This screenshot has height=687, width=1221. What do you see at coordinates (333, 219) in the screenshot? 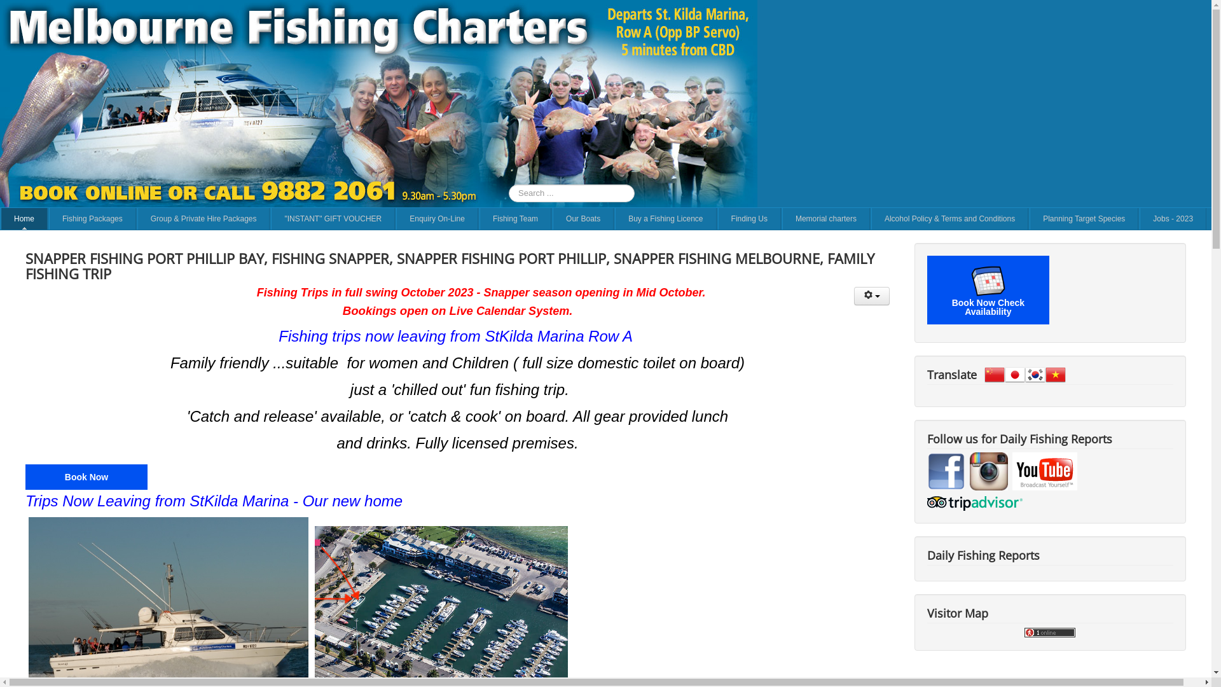
I see `"INSTANT" GIFT VOUCHER` at bounding box center [333, 219].